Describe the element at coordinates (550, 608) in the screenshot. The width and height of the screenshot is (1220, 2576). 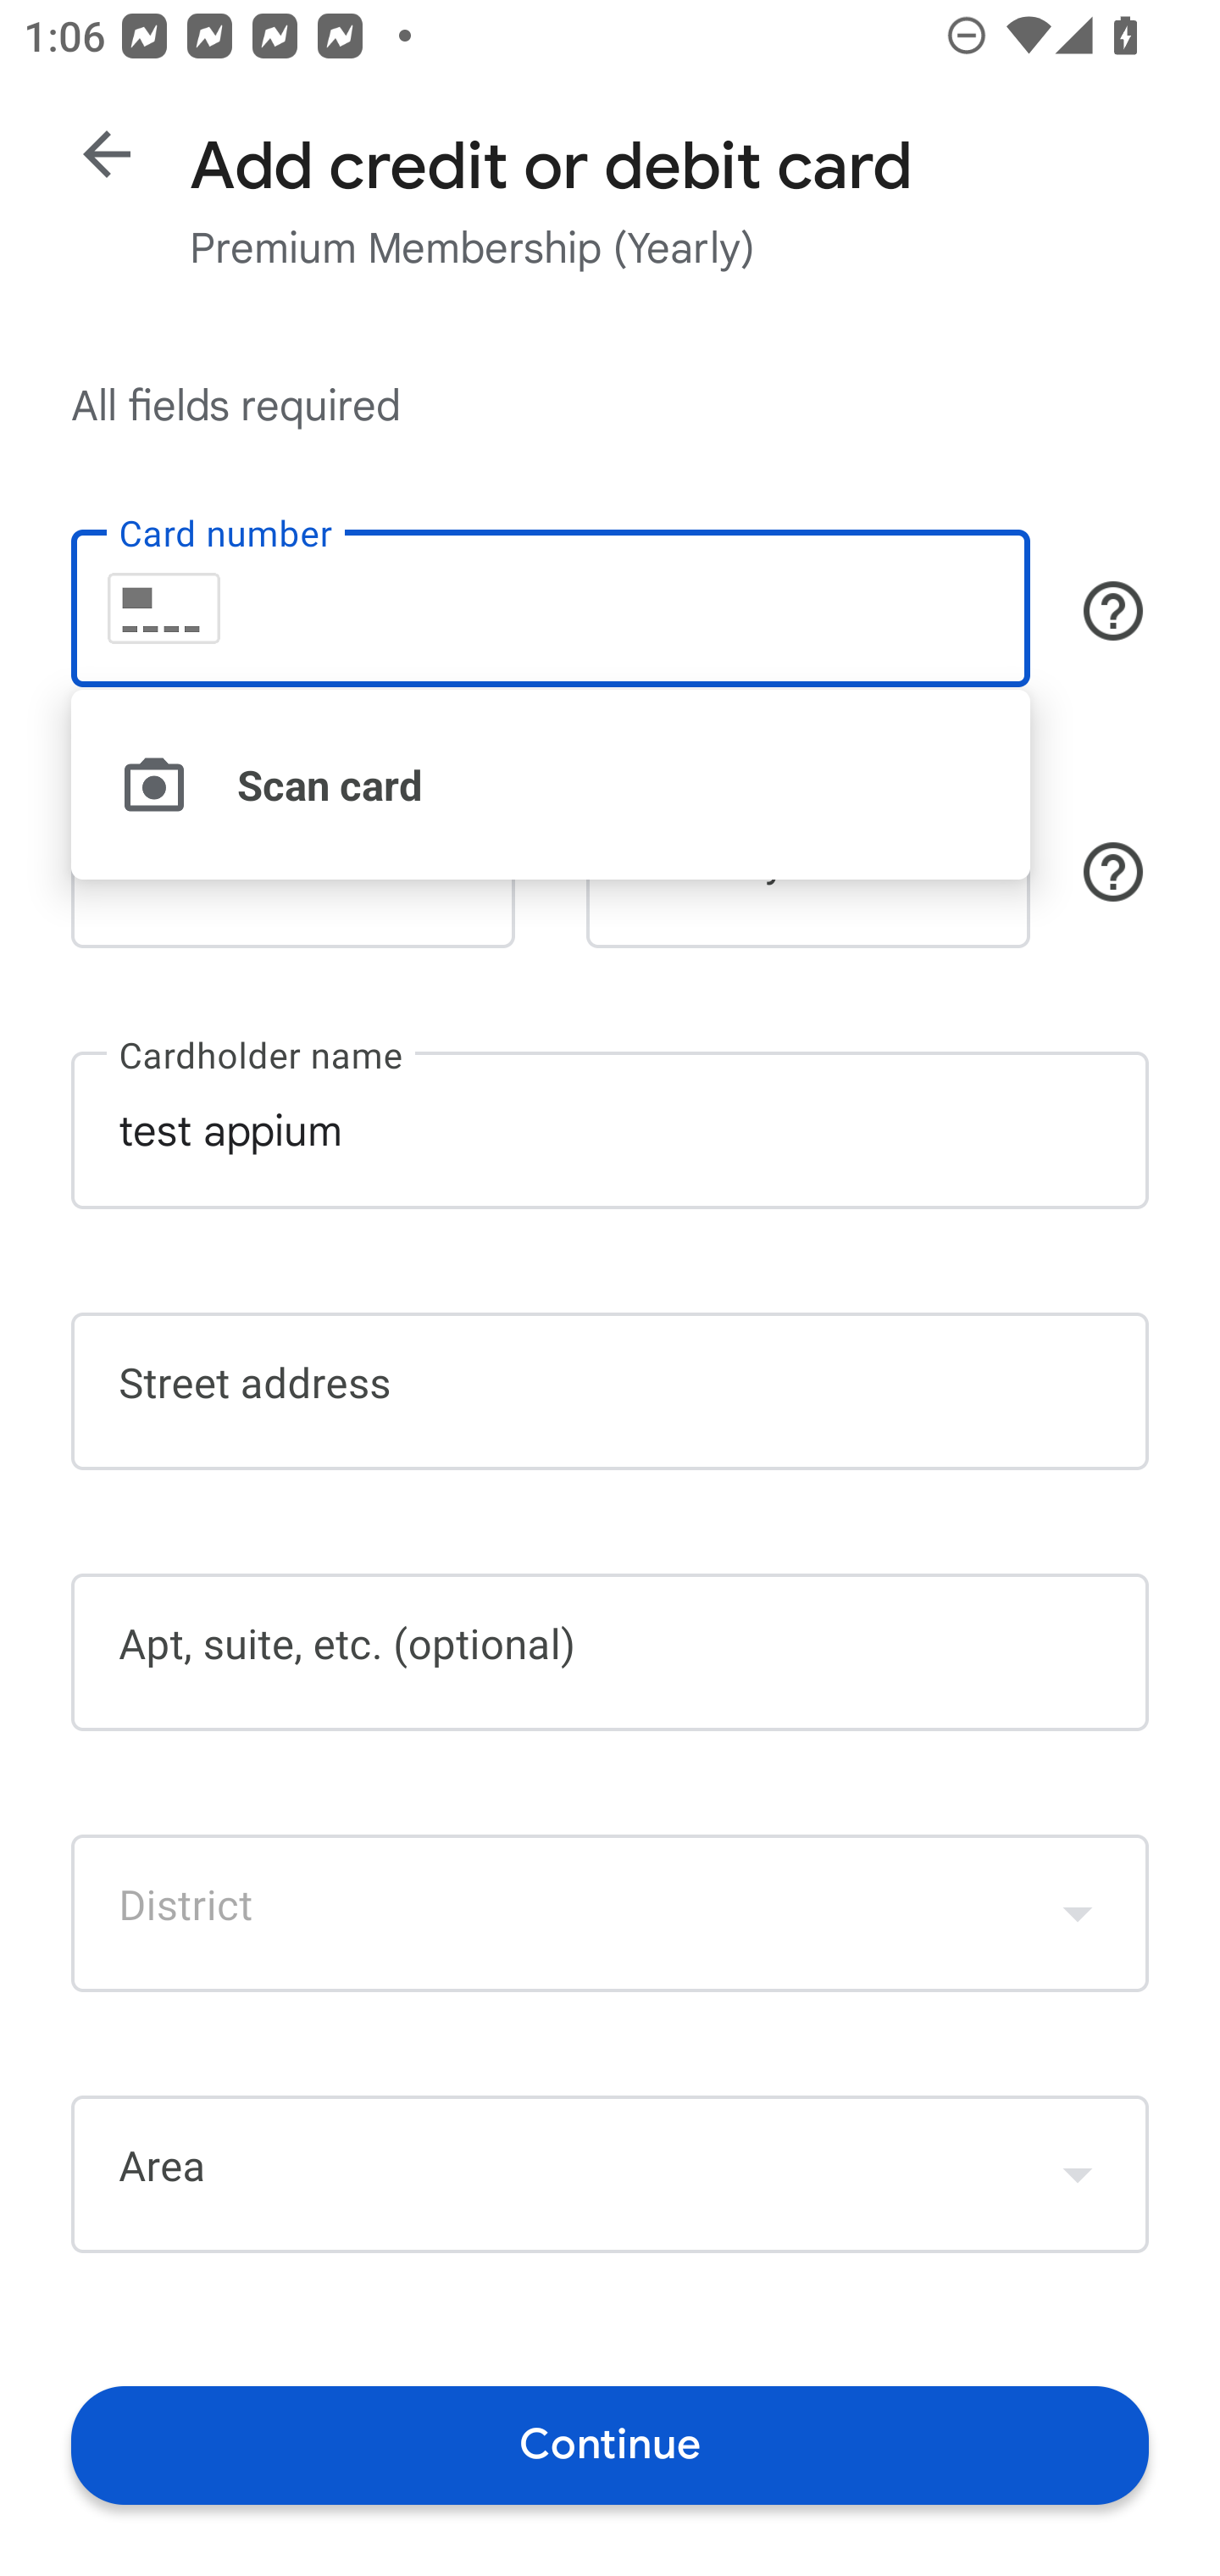
I see `Card number` at that location.